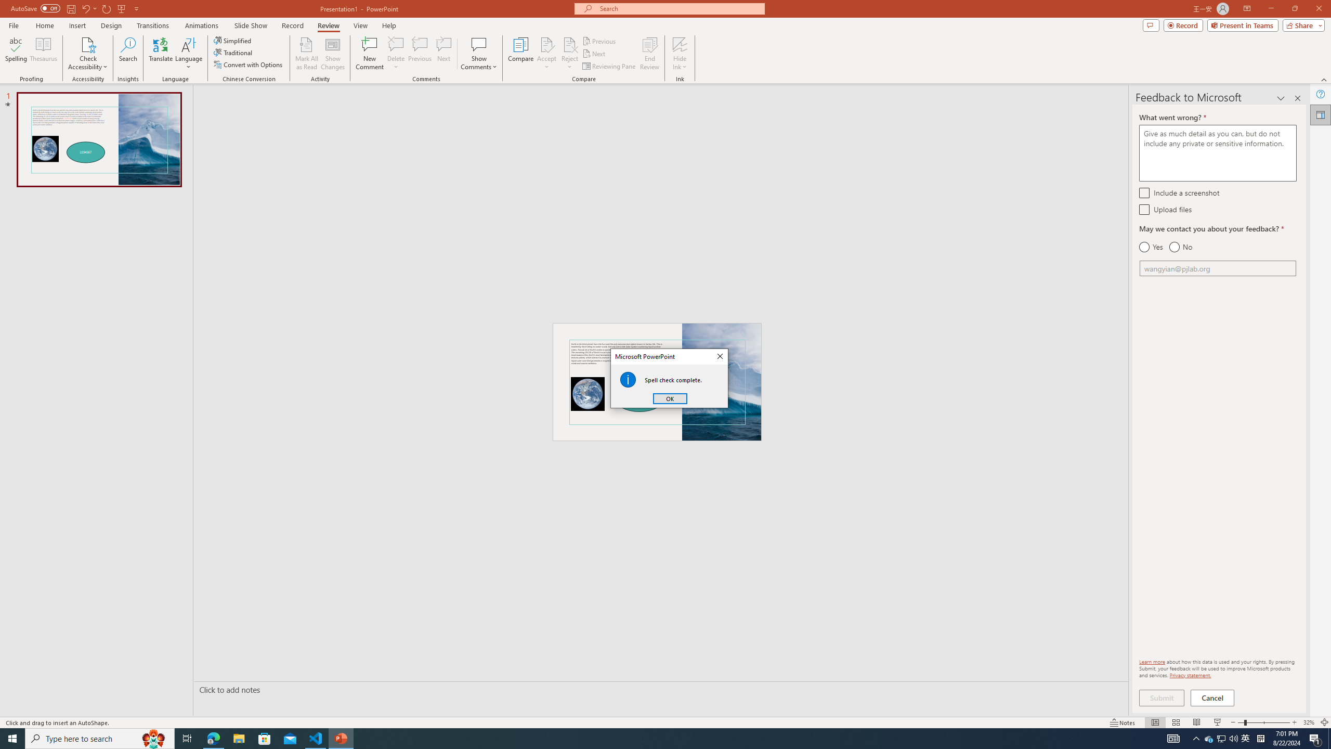 The width and height of the screenshot is (1331, 749). I want to click on Email, so click(1246, 739).